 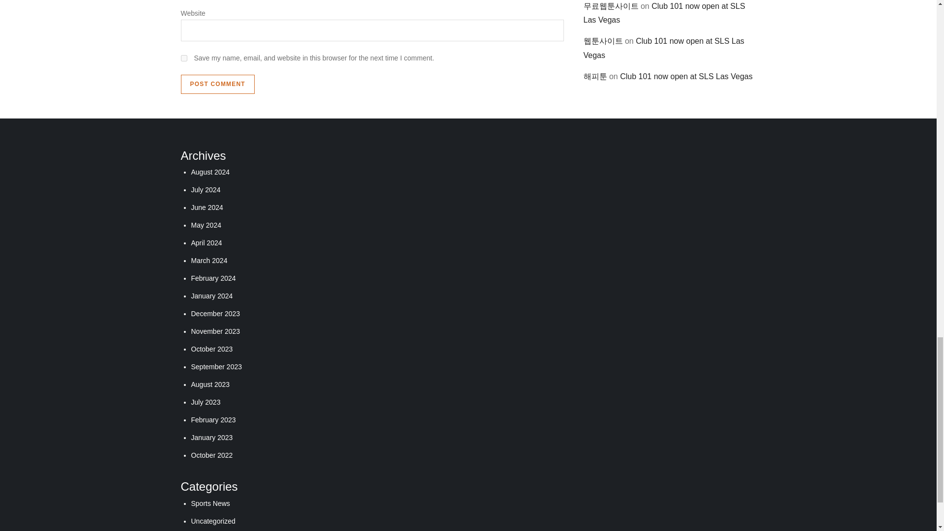 I want to click on May 2024, so click(x=206, y=225).